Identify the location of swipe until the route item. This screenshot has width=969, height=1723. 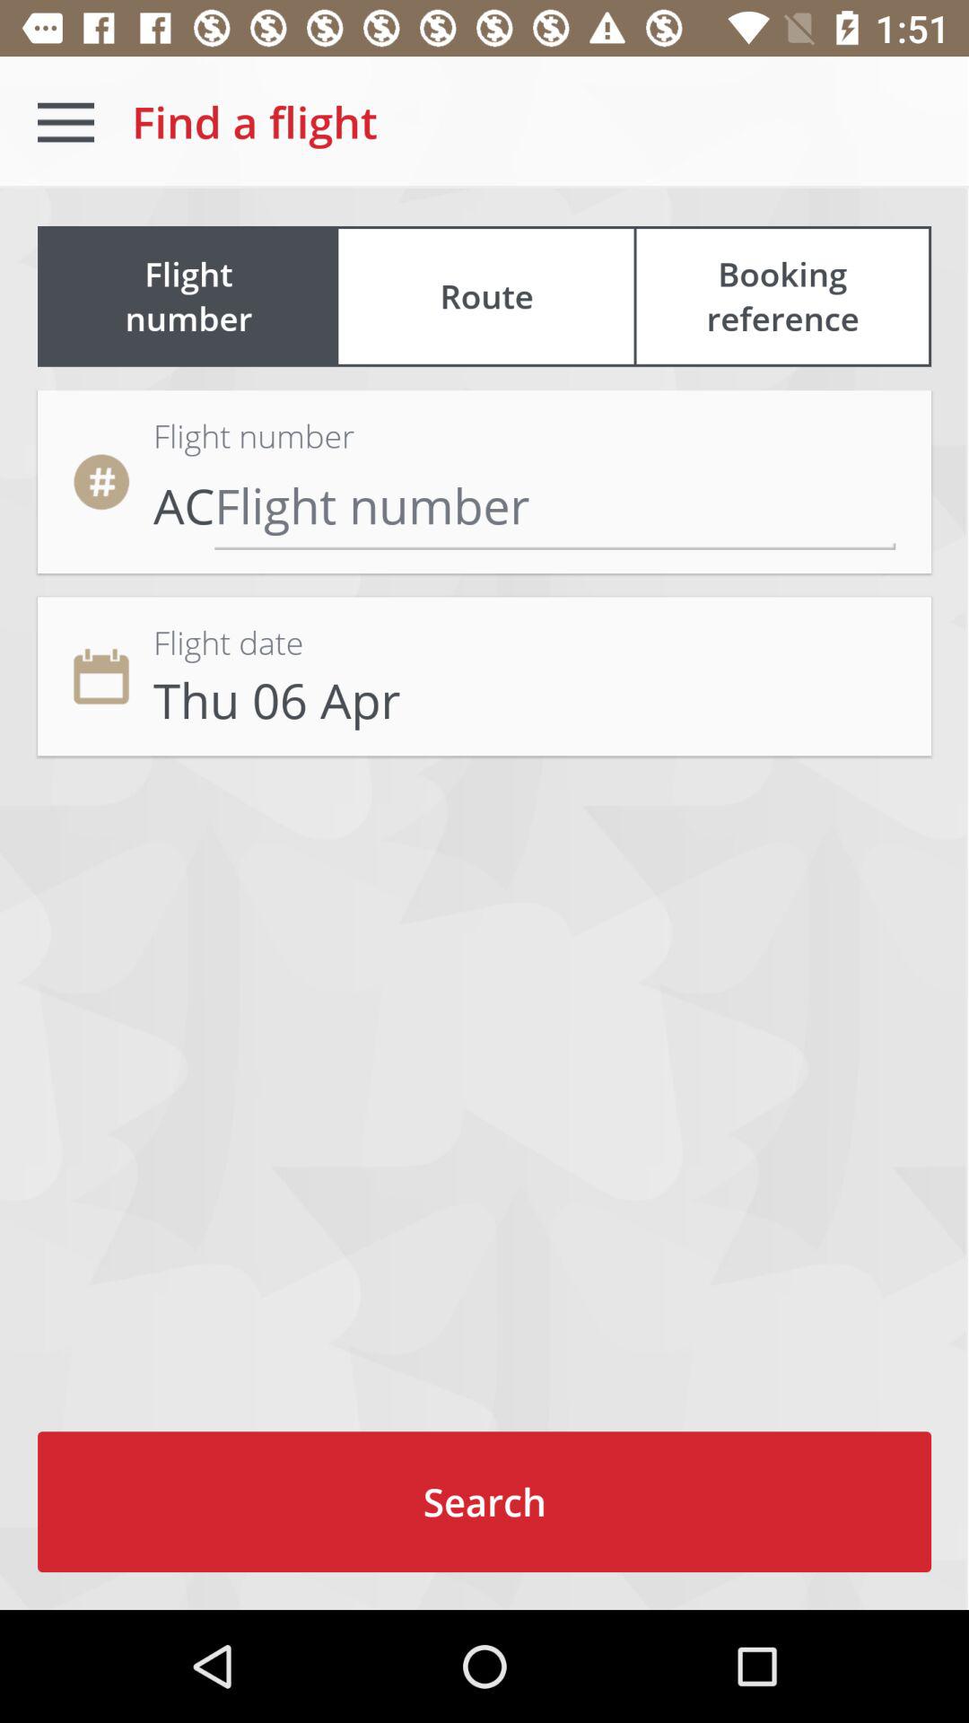
(486, 296).